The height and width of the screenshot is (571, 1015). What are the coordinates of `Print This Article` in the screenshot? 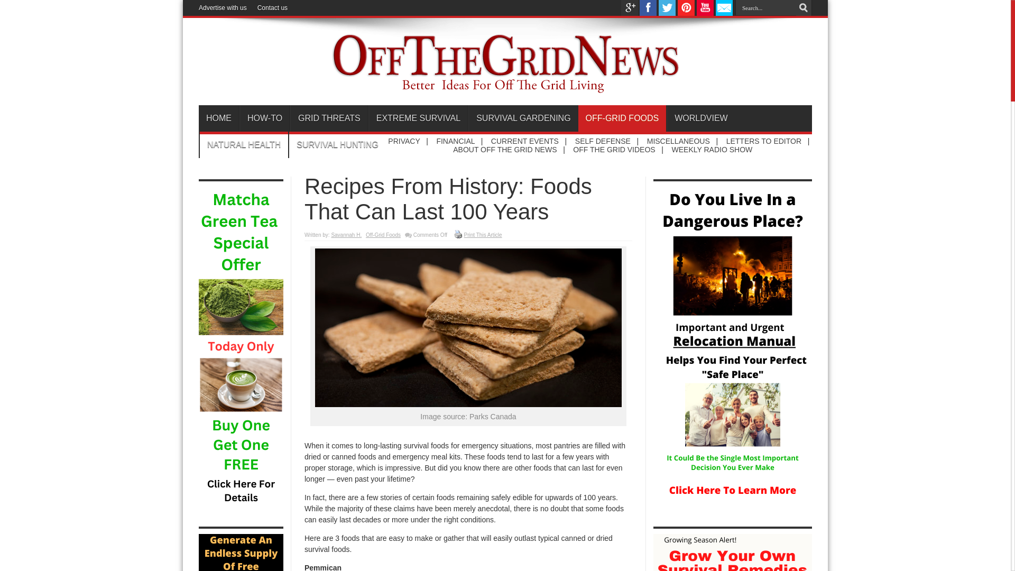 It's located at (458, 234).